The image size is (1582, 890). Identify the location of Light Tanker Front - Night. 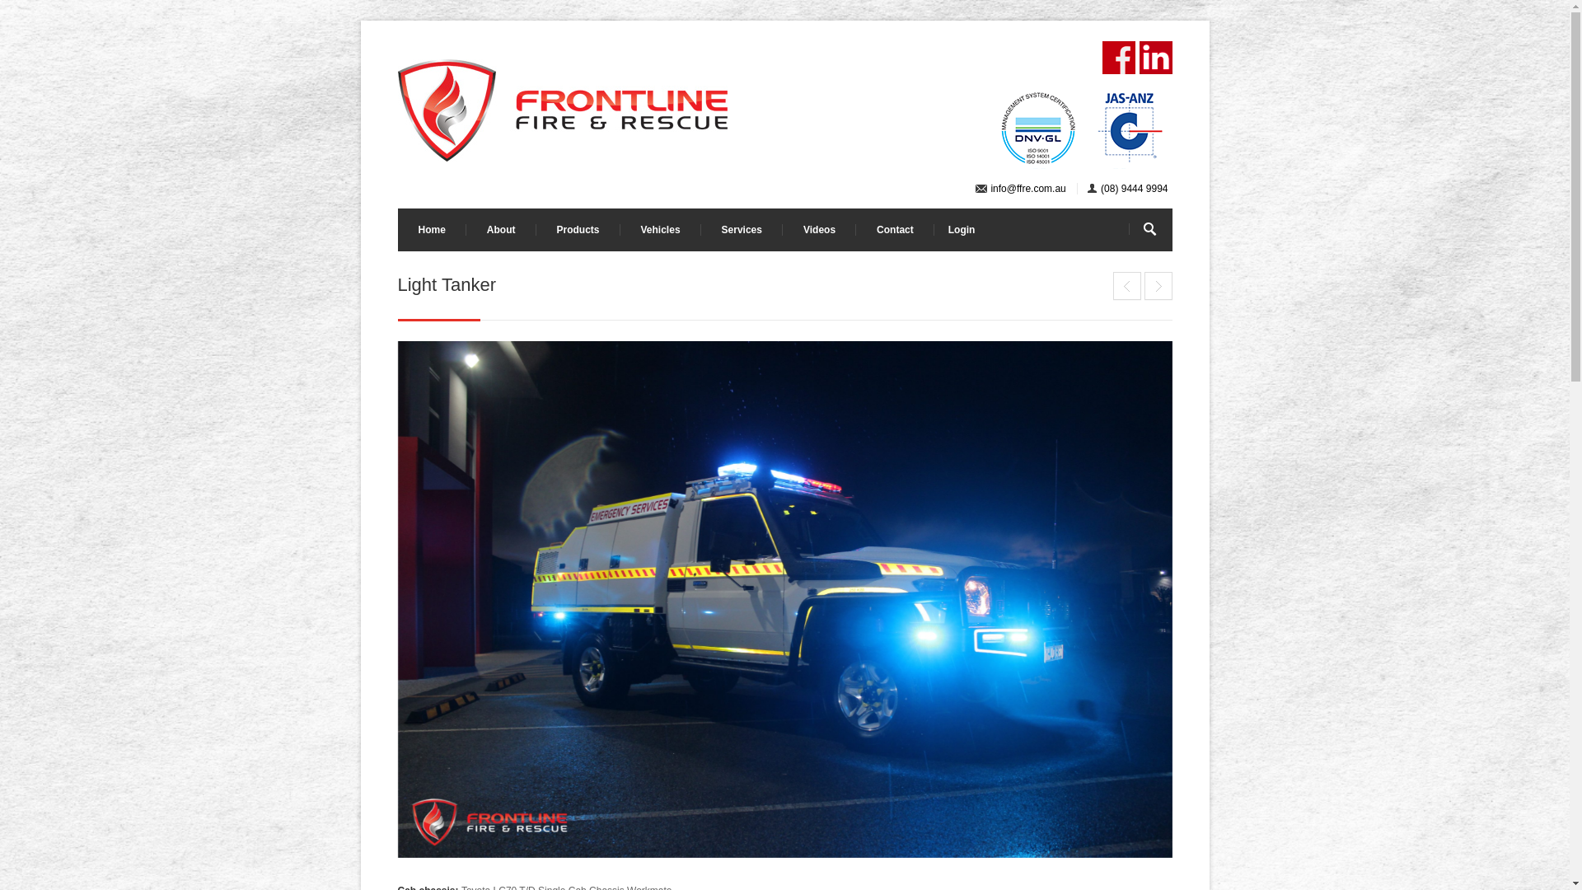
(784, 600).